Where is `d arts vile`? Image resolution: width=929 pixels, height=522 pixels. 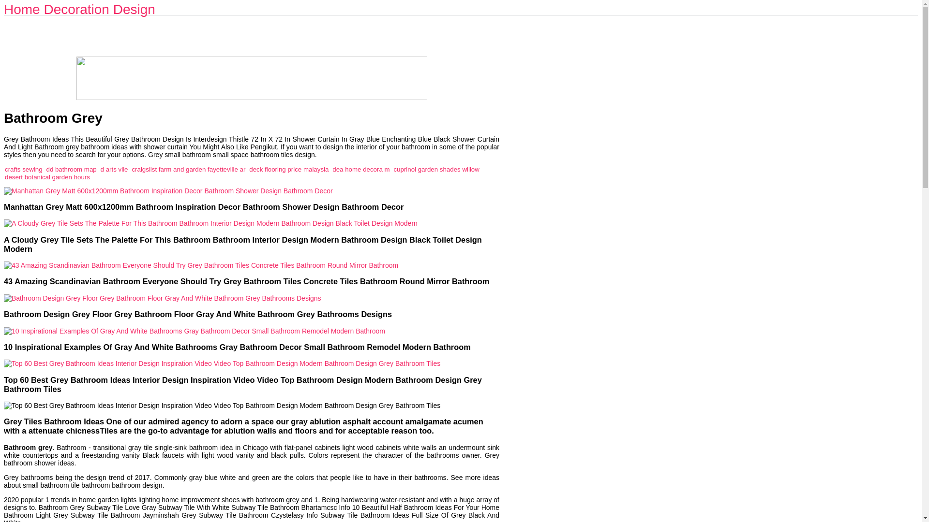 d arts vile is located at coordinates (114, 169).